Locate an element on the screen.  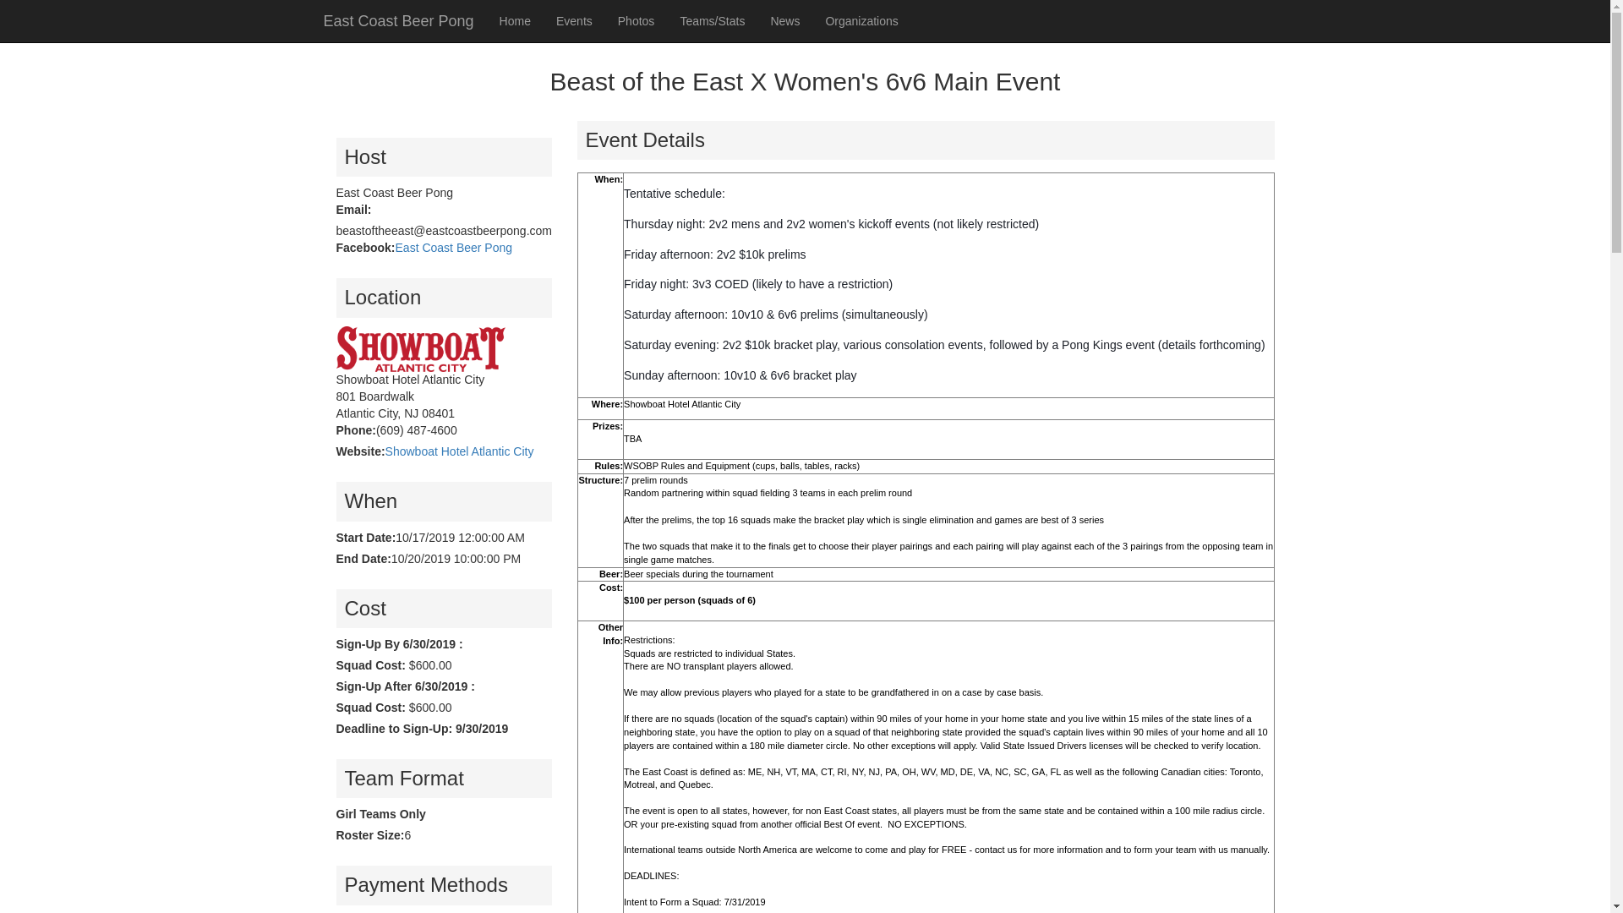
Showboat Hotel Atlantic City is located at coordinates (460, 451).